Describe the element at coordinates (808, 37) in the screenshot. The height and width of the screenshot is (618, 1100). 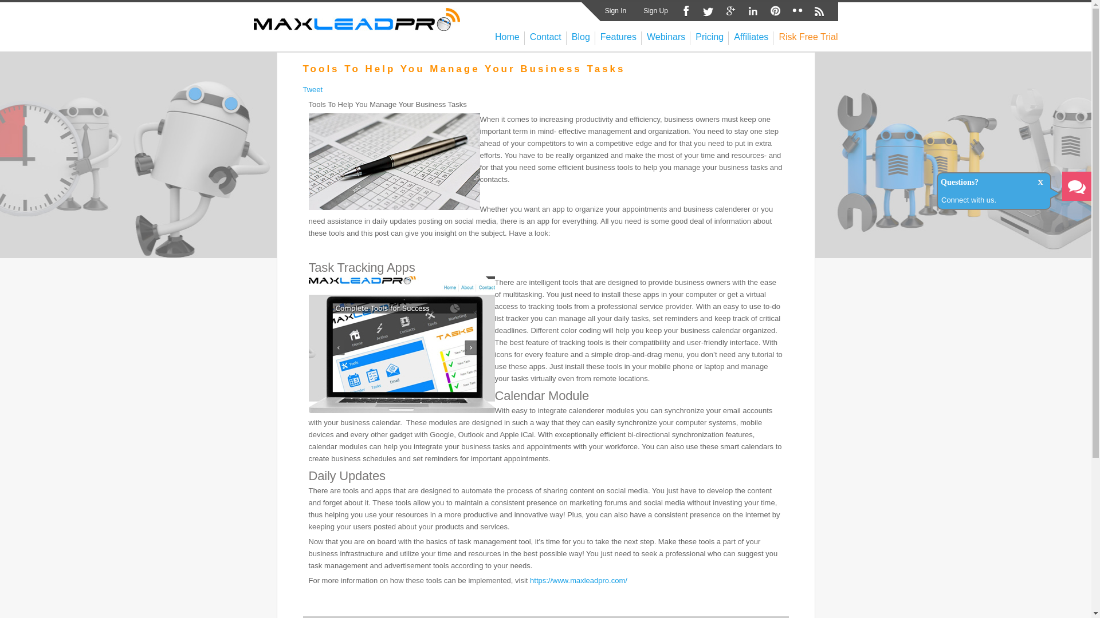
I see `Risk Free Trial` at that location.